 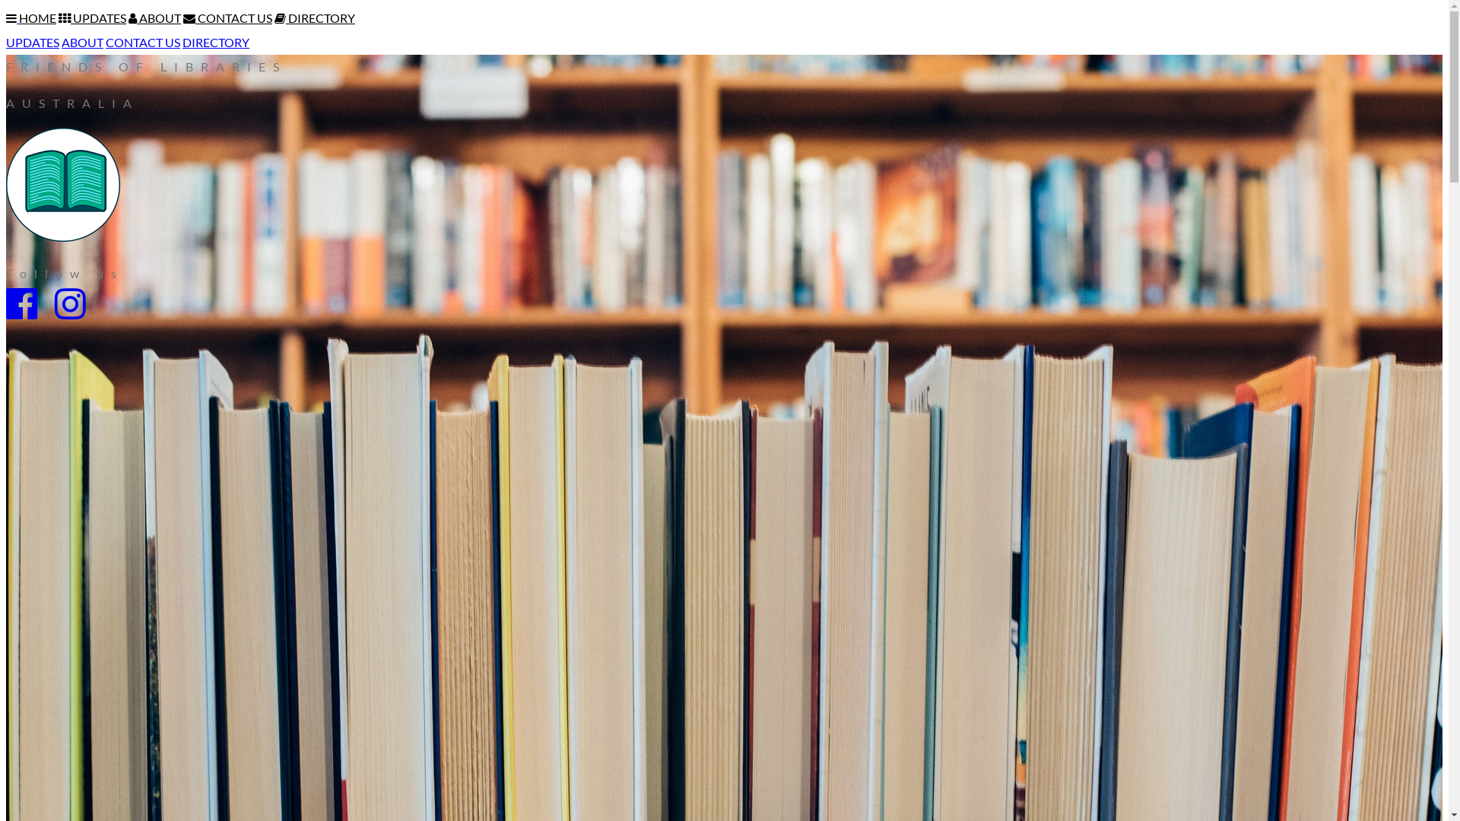 I want to click on HOME, so click(x=38, y=18).